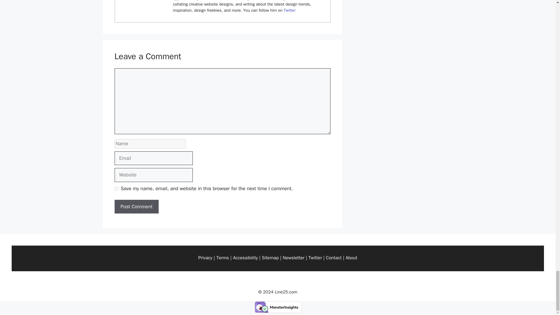  I want to click on Verified by MonsterInsights, so click(278, 307).